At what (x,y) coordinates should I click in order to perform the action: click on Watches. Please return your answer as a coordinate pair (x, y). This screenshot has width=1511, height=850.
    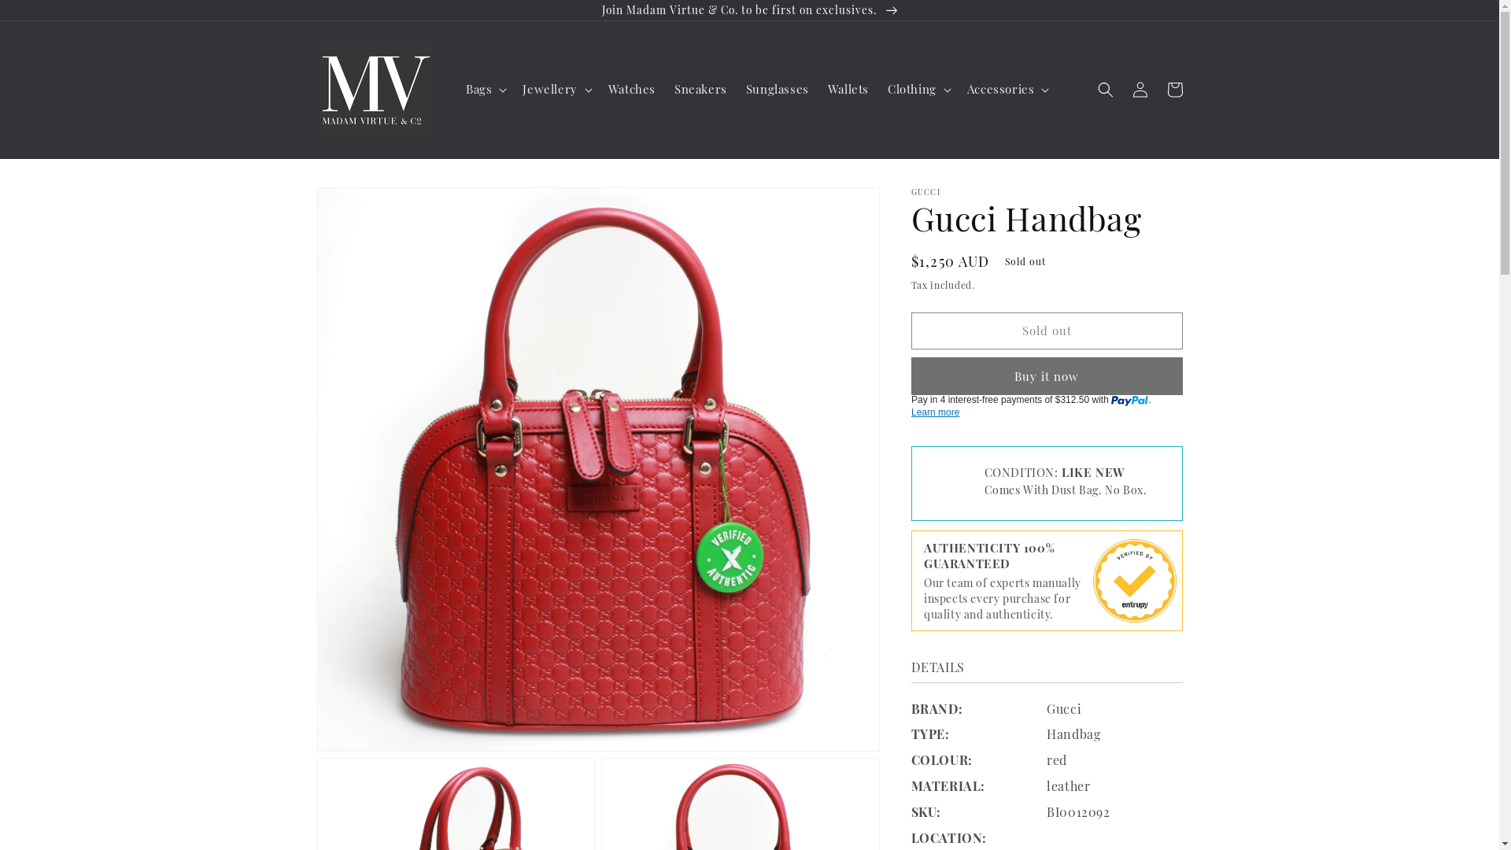
    Looking at the image, I should click on (632, 90).